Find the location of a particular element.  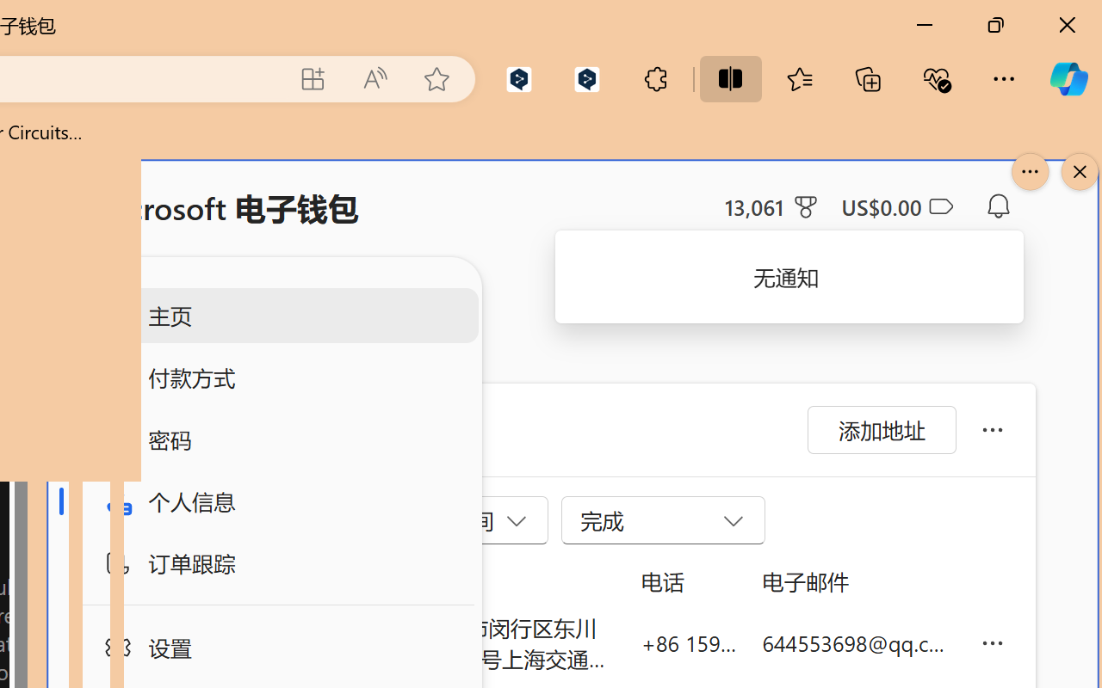

Class: actions-container is located at coordinates (81, 254).